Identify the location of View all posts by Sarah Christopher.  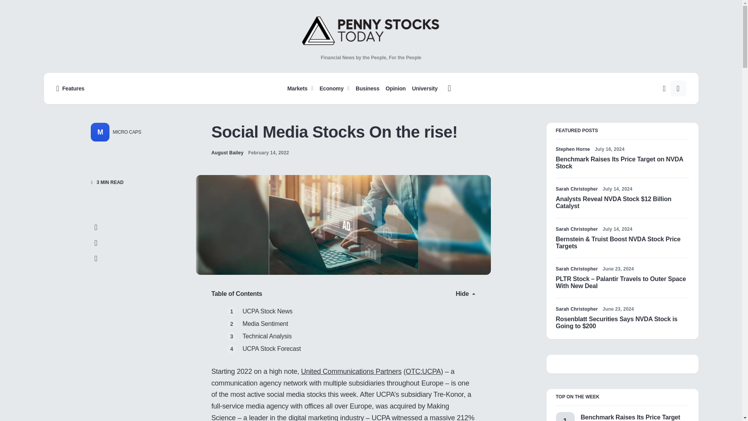
(577, 309).